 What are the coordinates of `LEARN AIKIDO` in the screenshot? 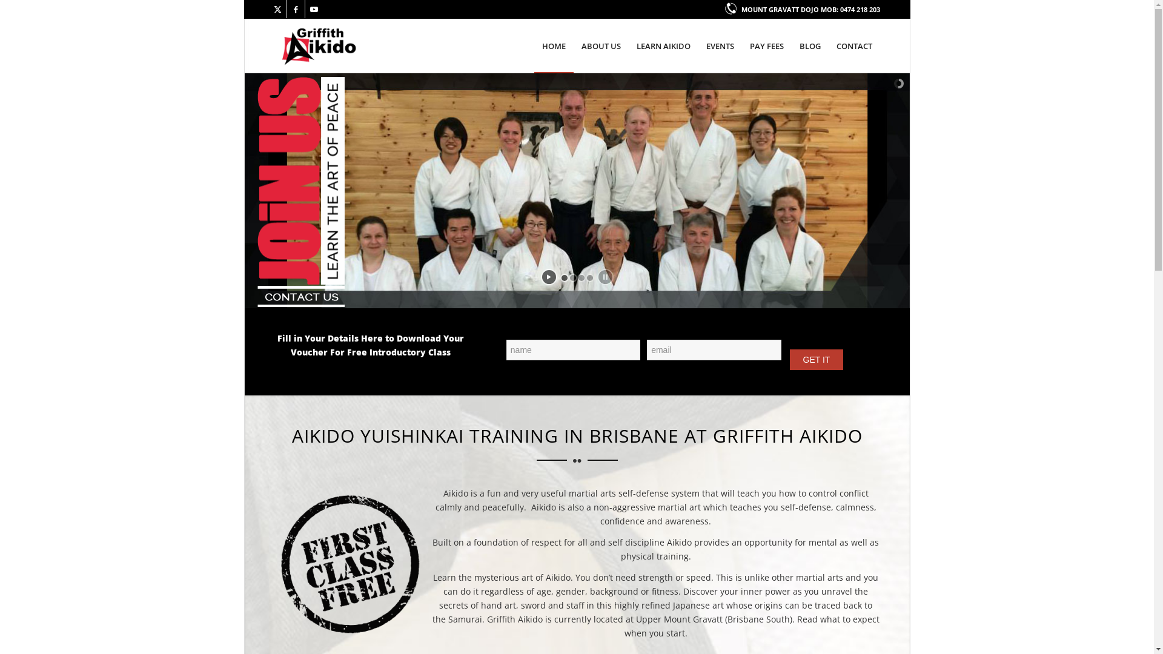 It's located at (664, 46).